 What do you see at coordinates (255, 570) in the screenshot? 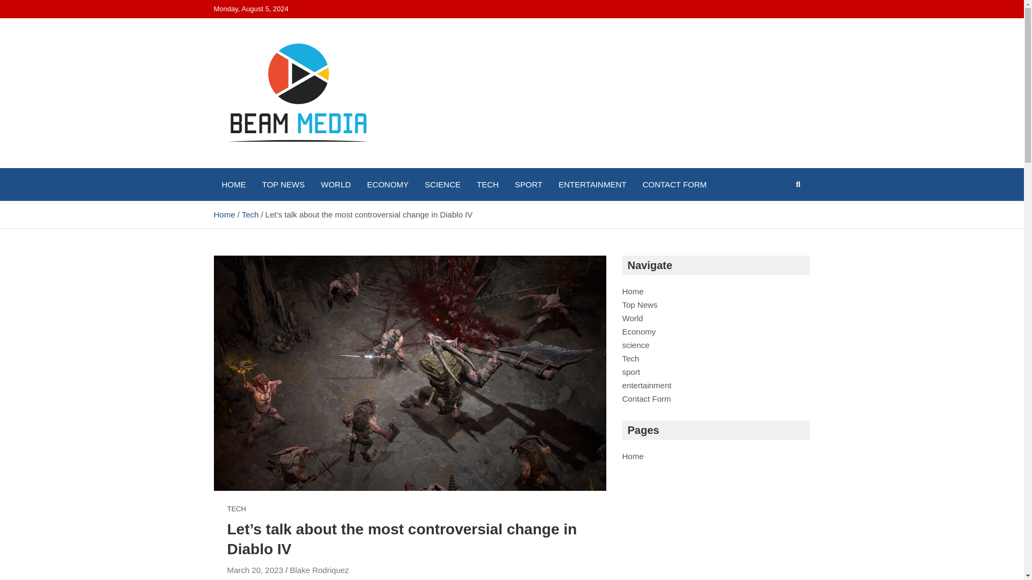
I see `March 20, 2023` at bounding box center [255, 570].